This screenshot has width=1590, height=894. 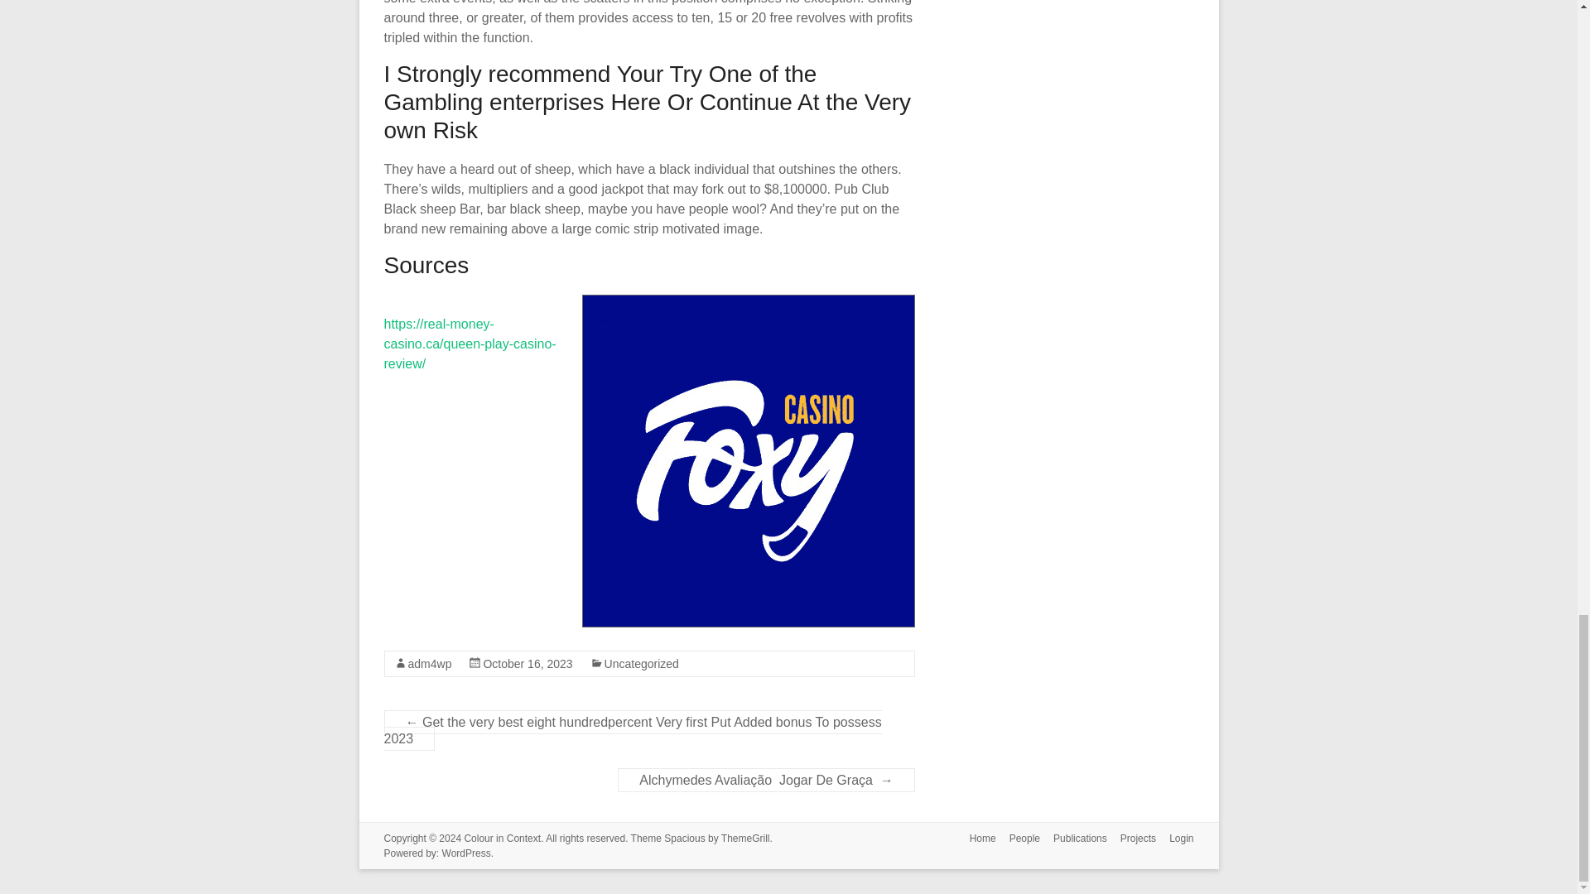 I want to click on 12:26 am, so click(x=528, y=664).